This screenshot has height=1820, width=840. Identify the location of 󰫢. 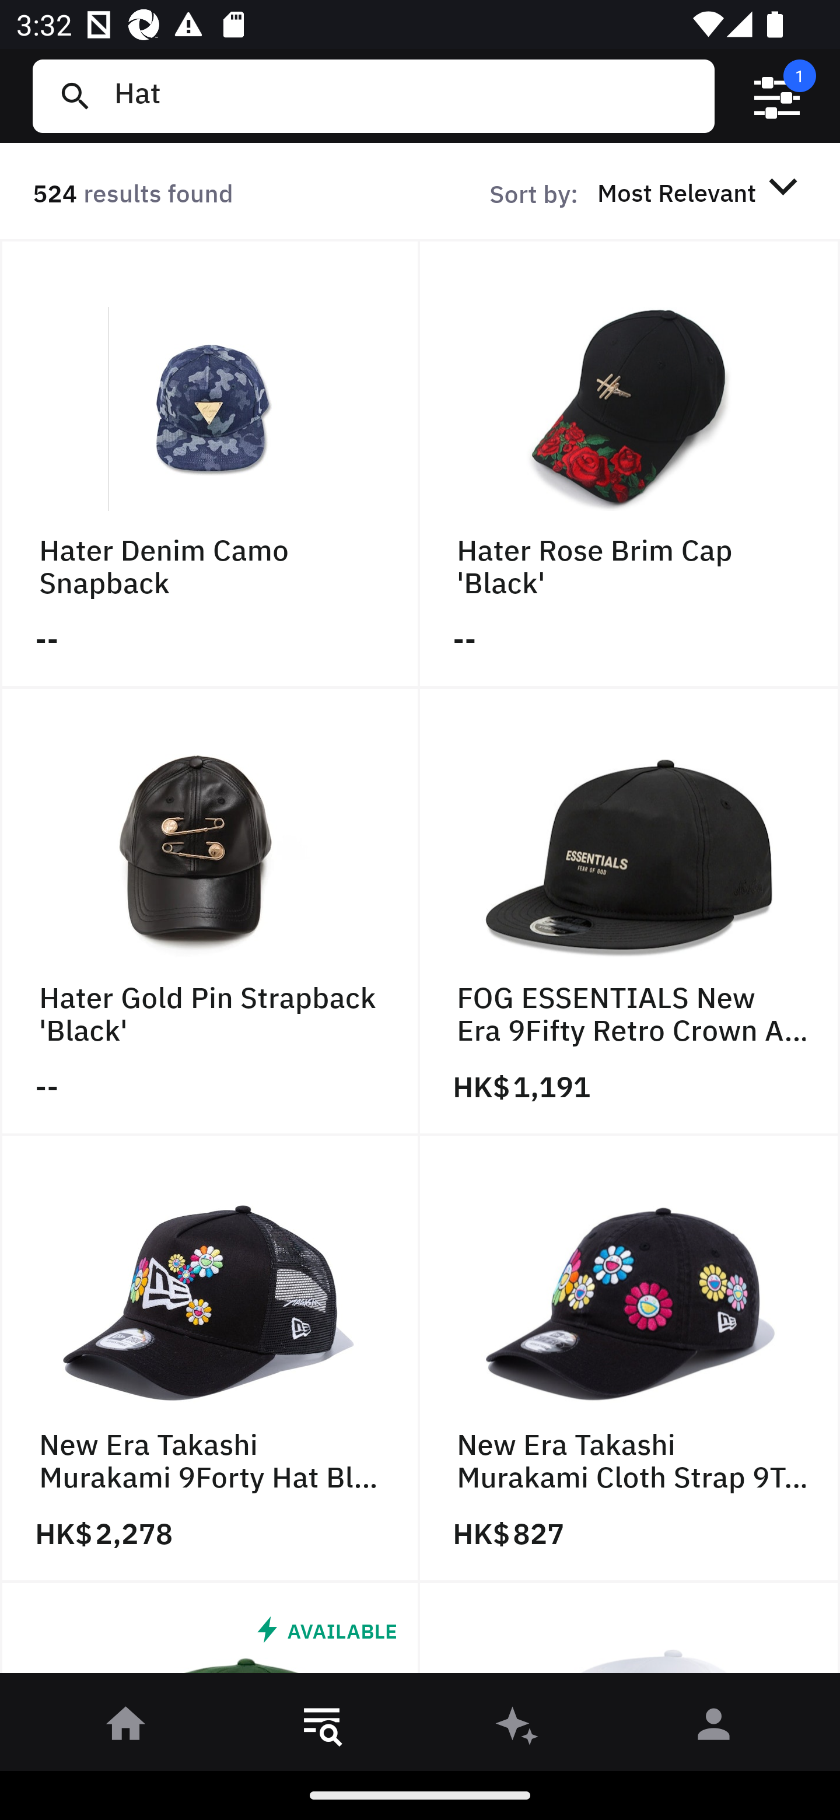
(518, 1728).